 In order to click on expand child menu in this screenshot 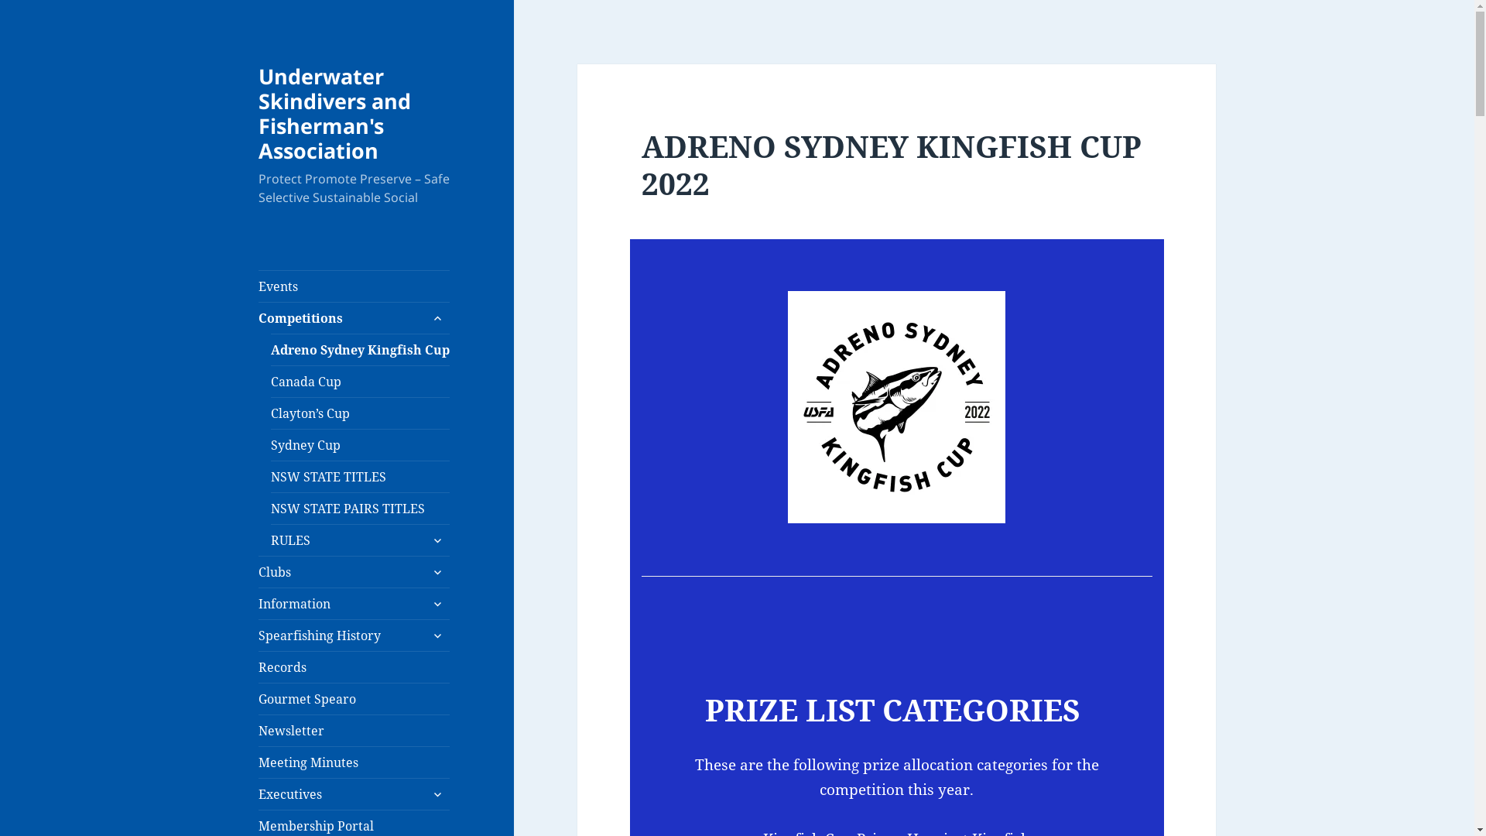, I will do `click(437, 794)`.